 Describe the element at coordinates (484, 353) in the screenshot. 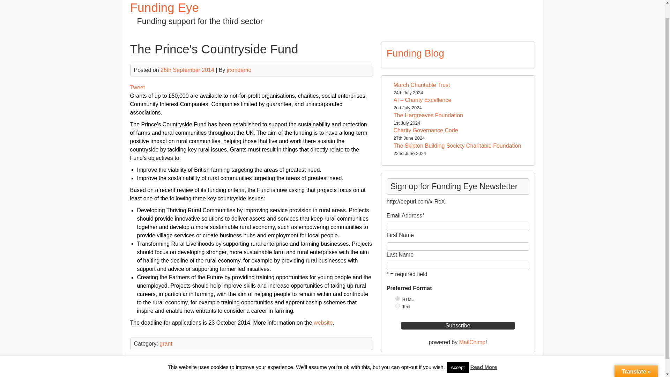

I see `Read More` at that location.